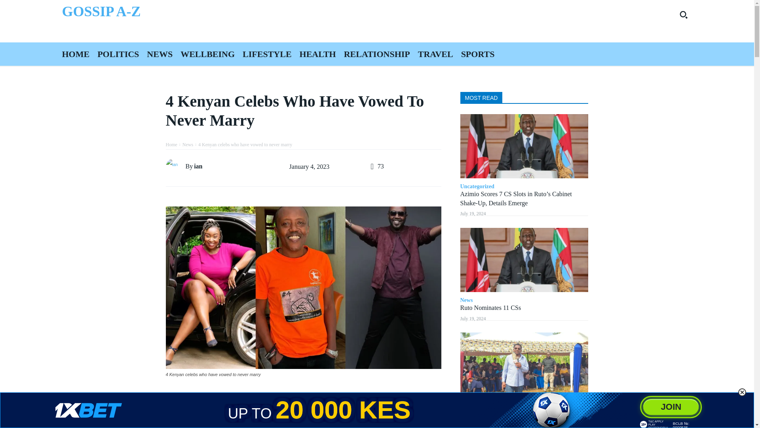 This screenshot has height=428, width=760. I want to click on SPORTS, so click(478, 54).